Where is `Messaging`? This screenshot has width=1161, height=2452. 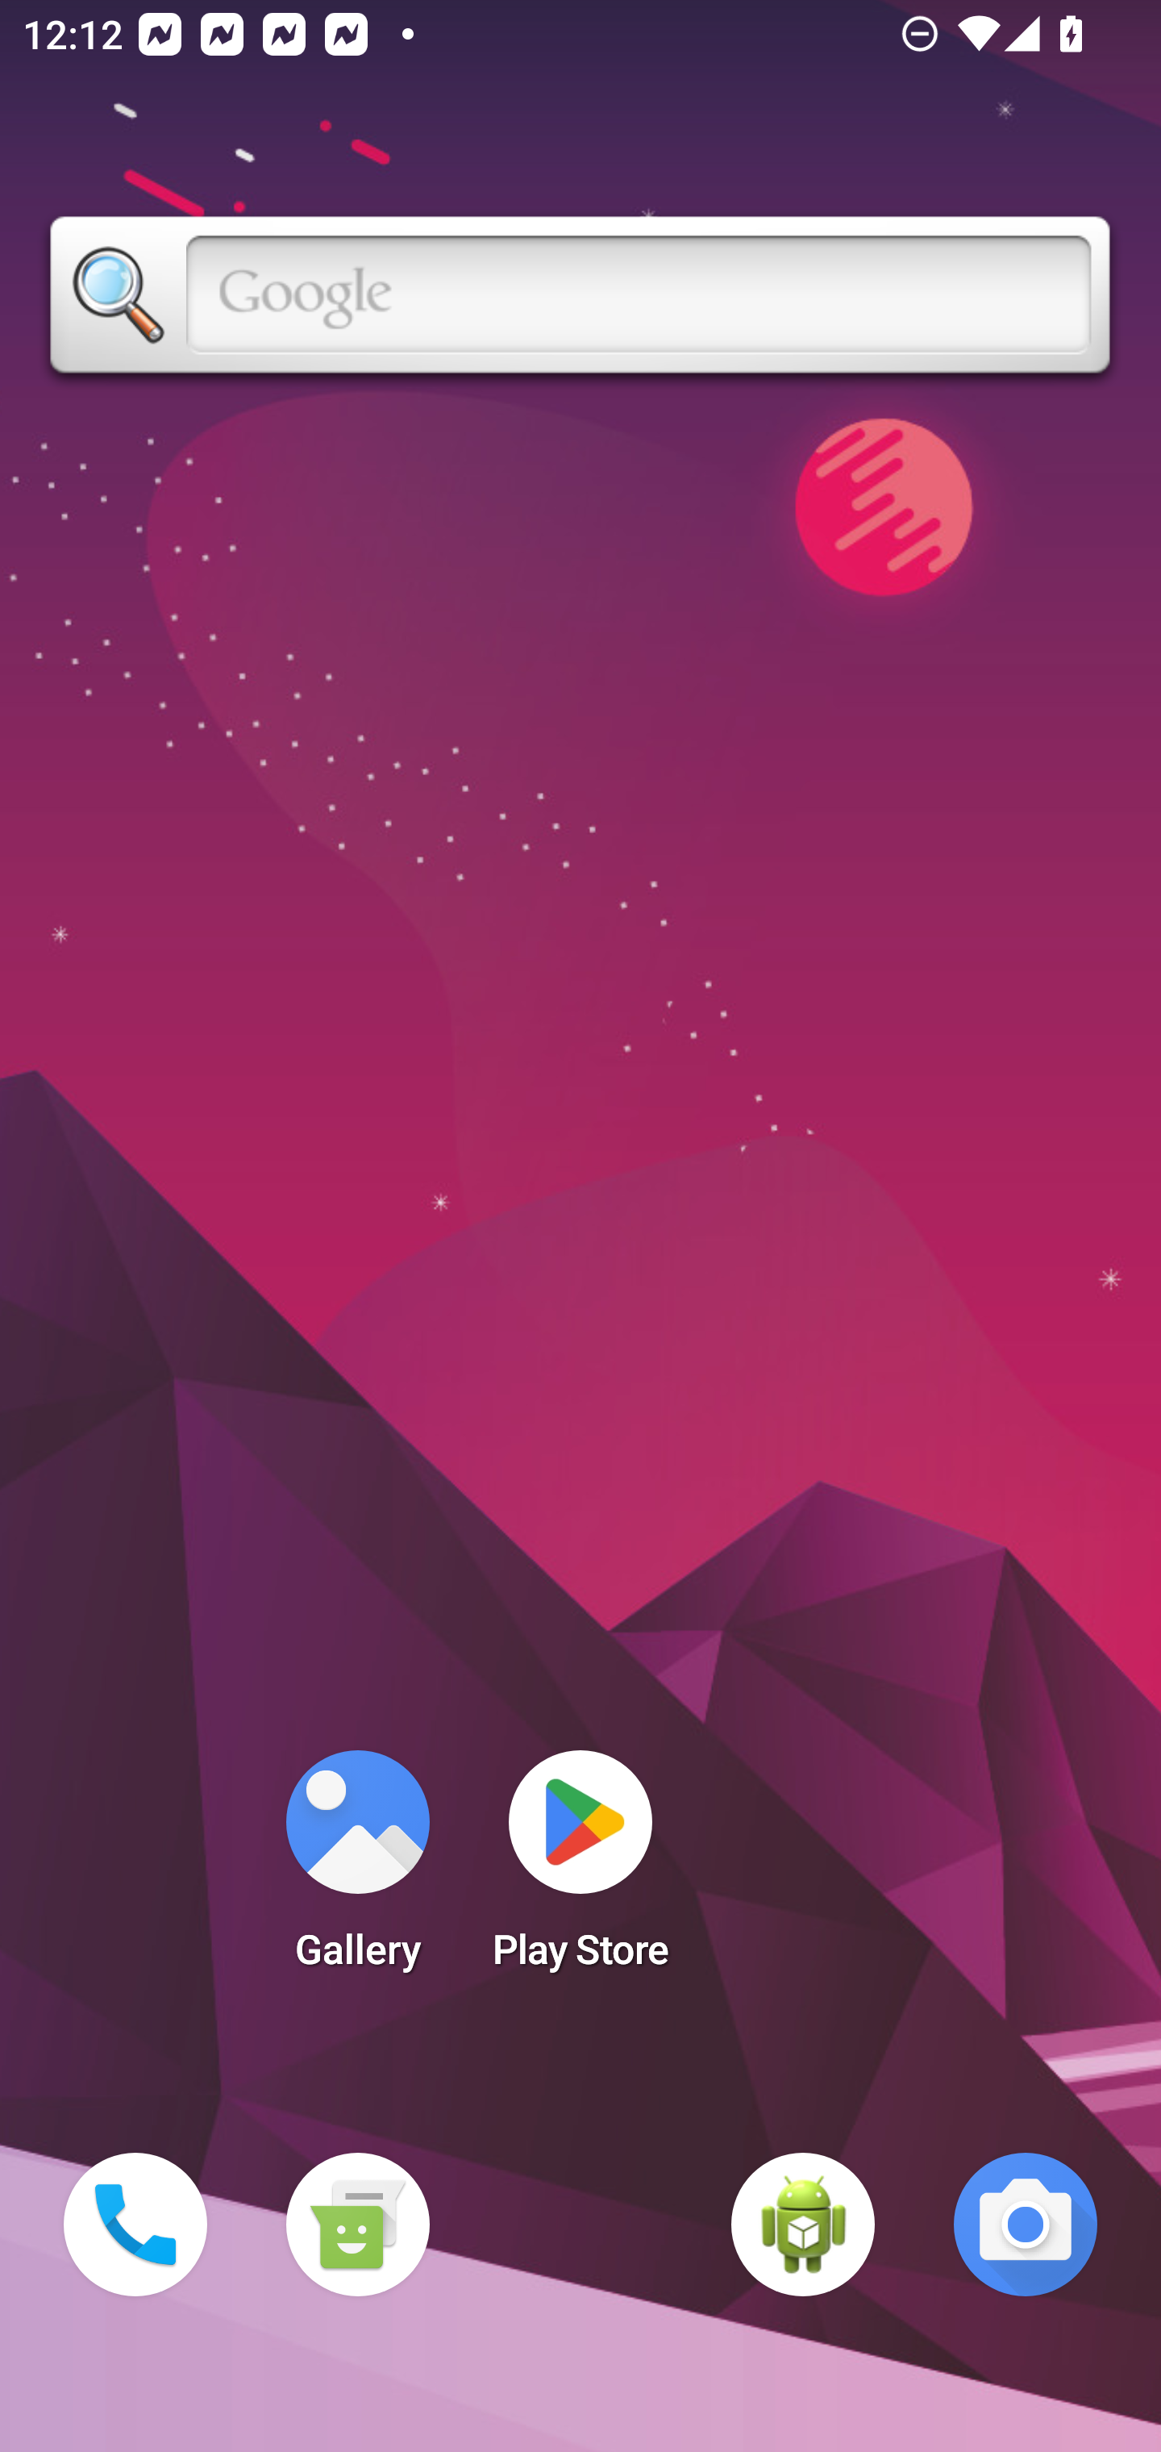
Messaging is located at coordinates (357, 2225).